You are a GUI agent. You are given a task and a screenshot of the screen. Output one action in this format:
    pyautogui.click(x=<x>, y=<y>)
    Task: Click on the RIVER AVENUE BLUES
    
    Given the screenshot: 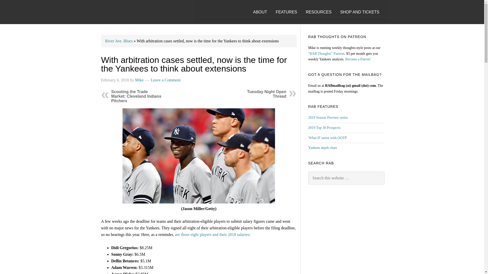 What is the action you would take?
    pyautogui.click(x=112, y=12)
    